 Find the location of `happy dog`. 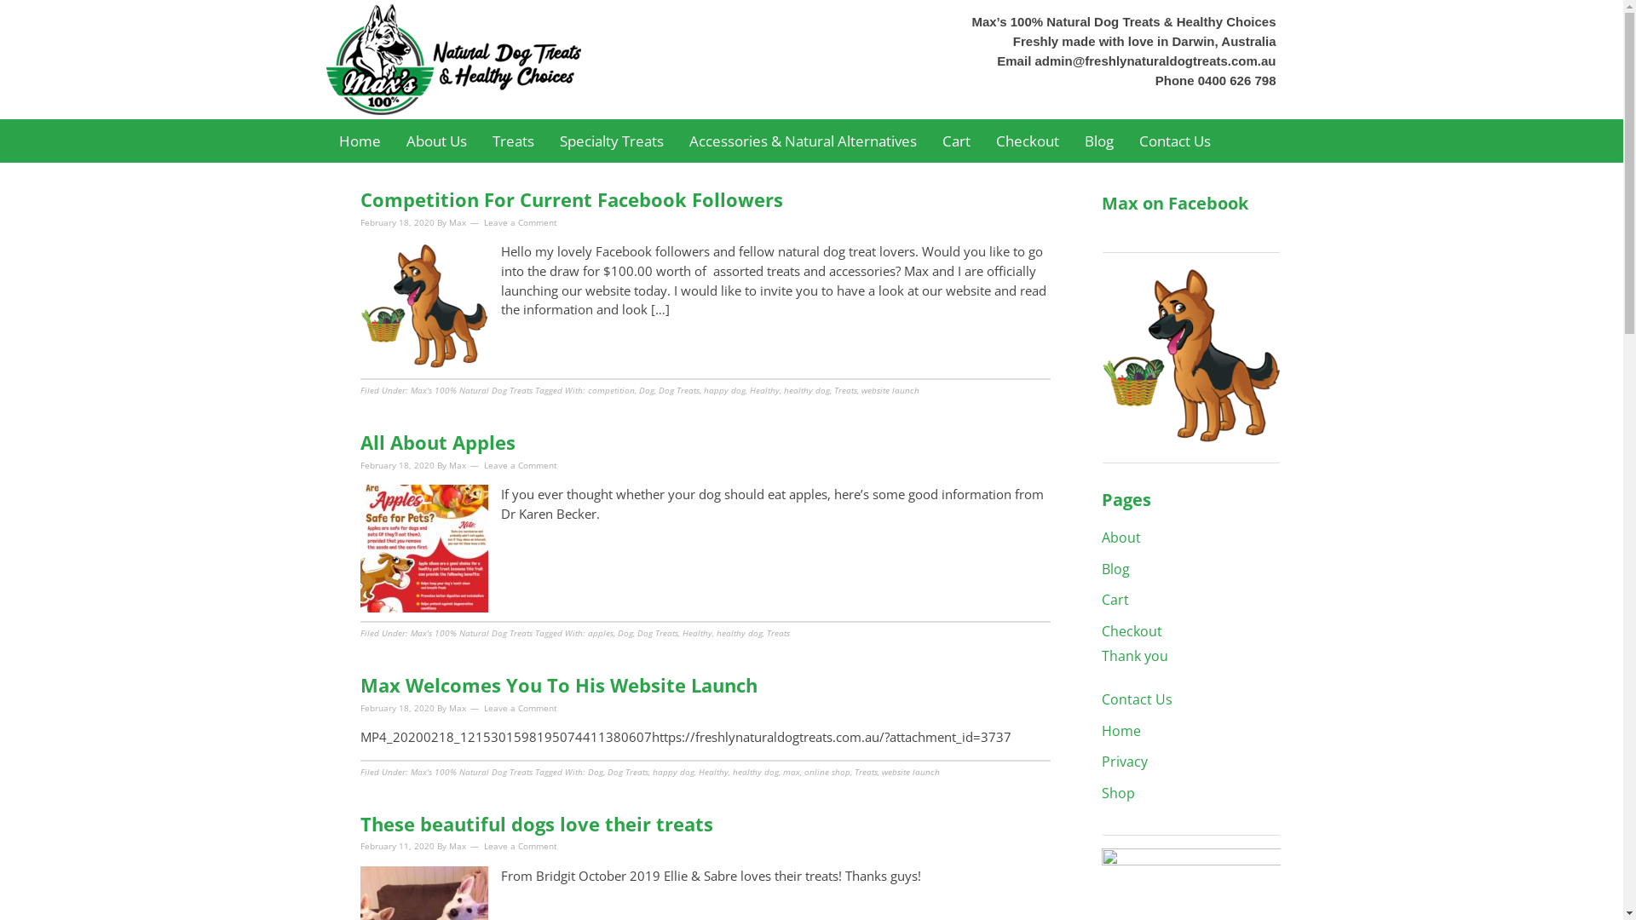

happy dog is located at coordinates (673, 772).